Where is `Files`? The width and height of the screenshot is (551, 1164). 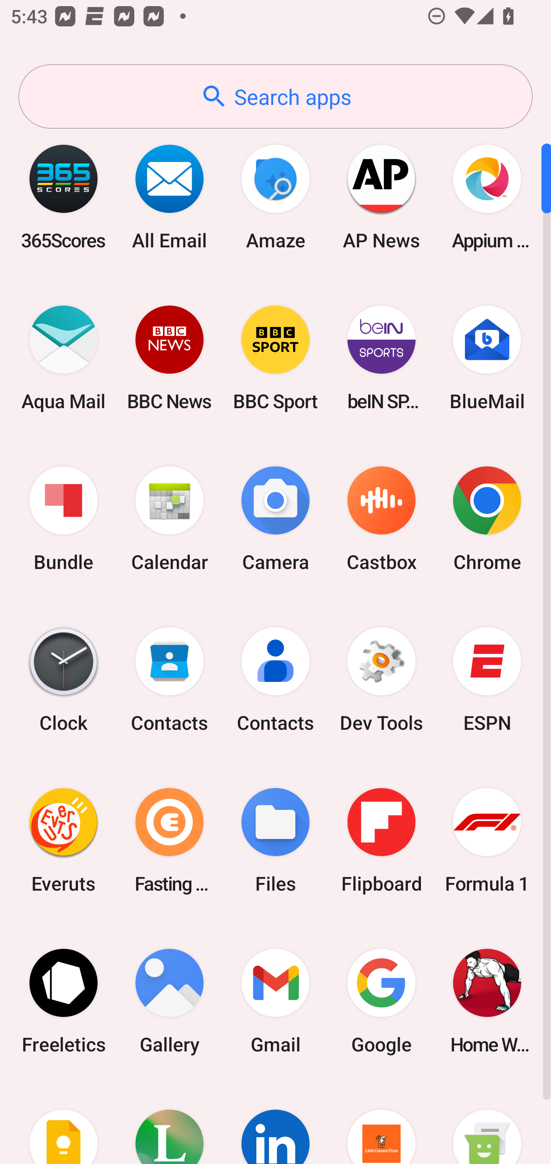
Files is located at coordinates (275, 840).